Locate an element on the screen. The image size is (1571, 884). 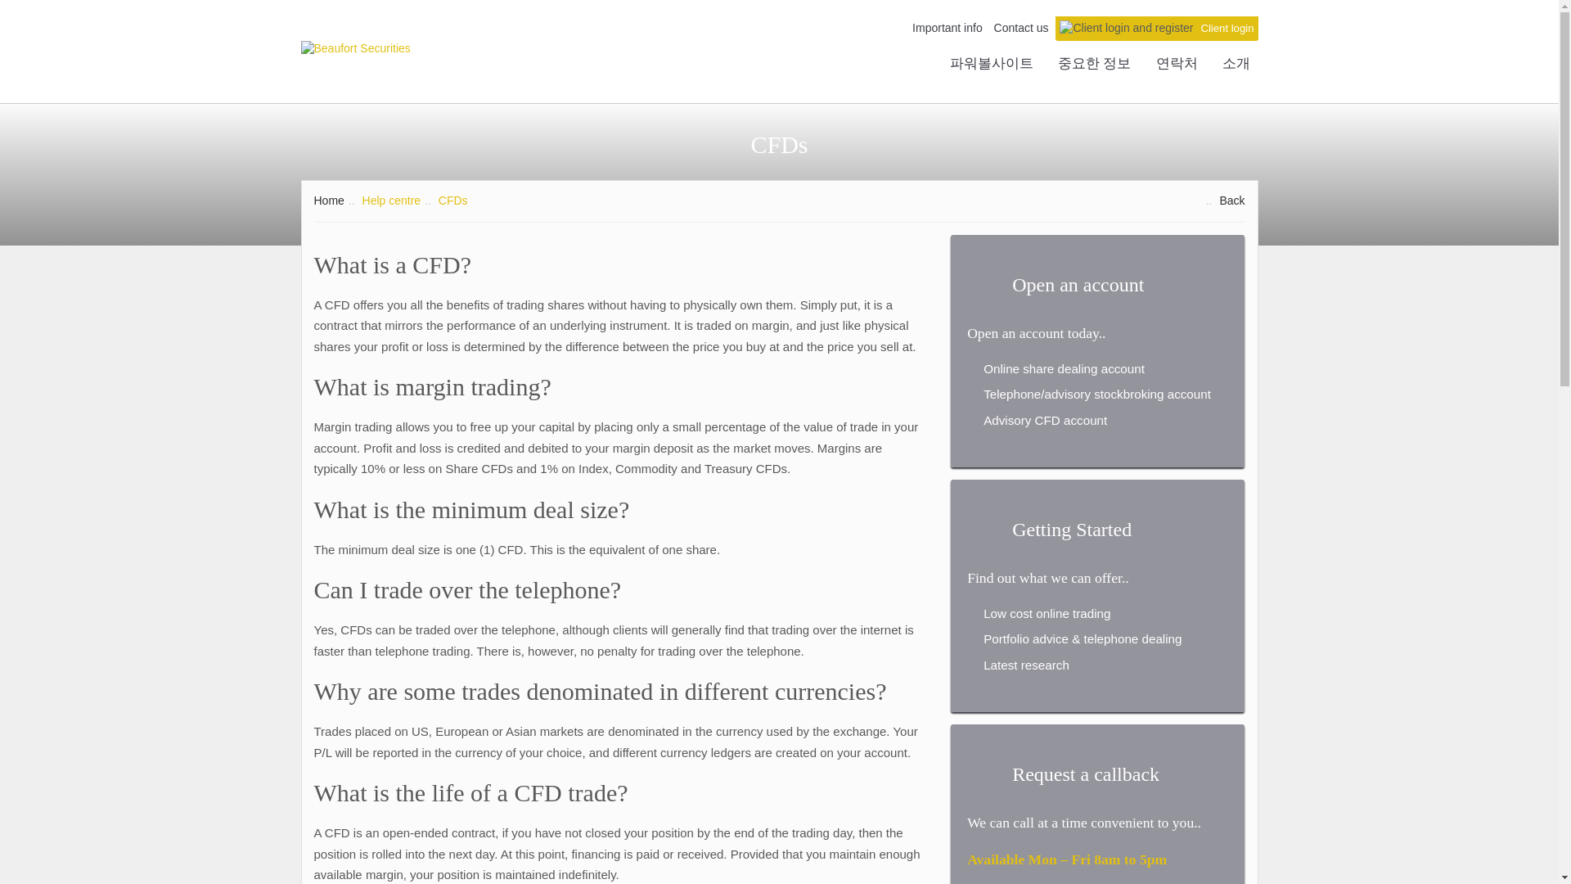
Contact us is located at coordinates (1021, 28).